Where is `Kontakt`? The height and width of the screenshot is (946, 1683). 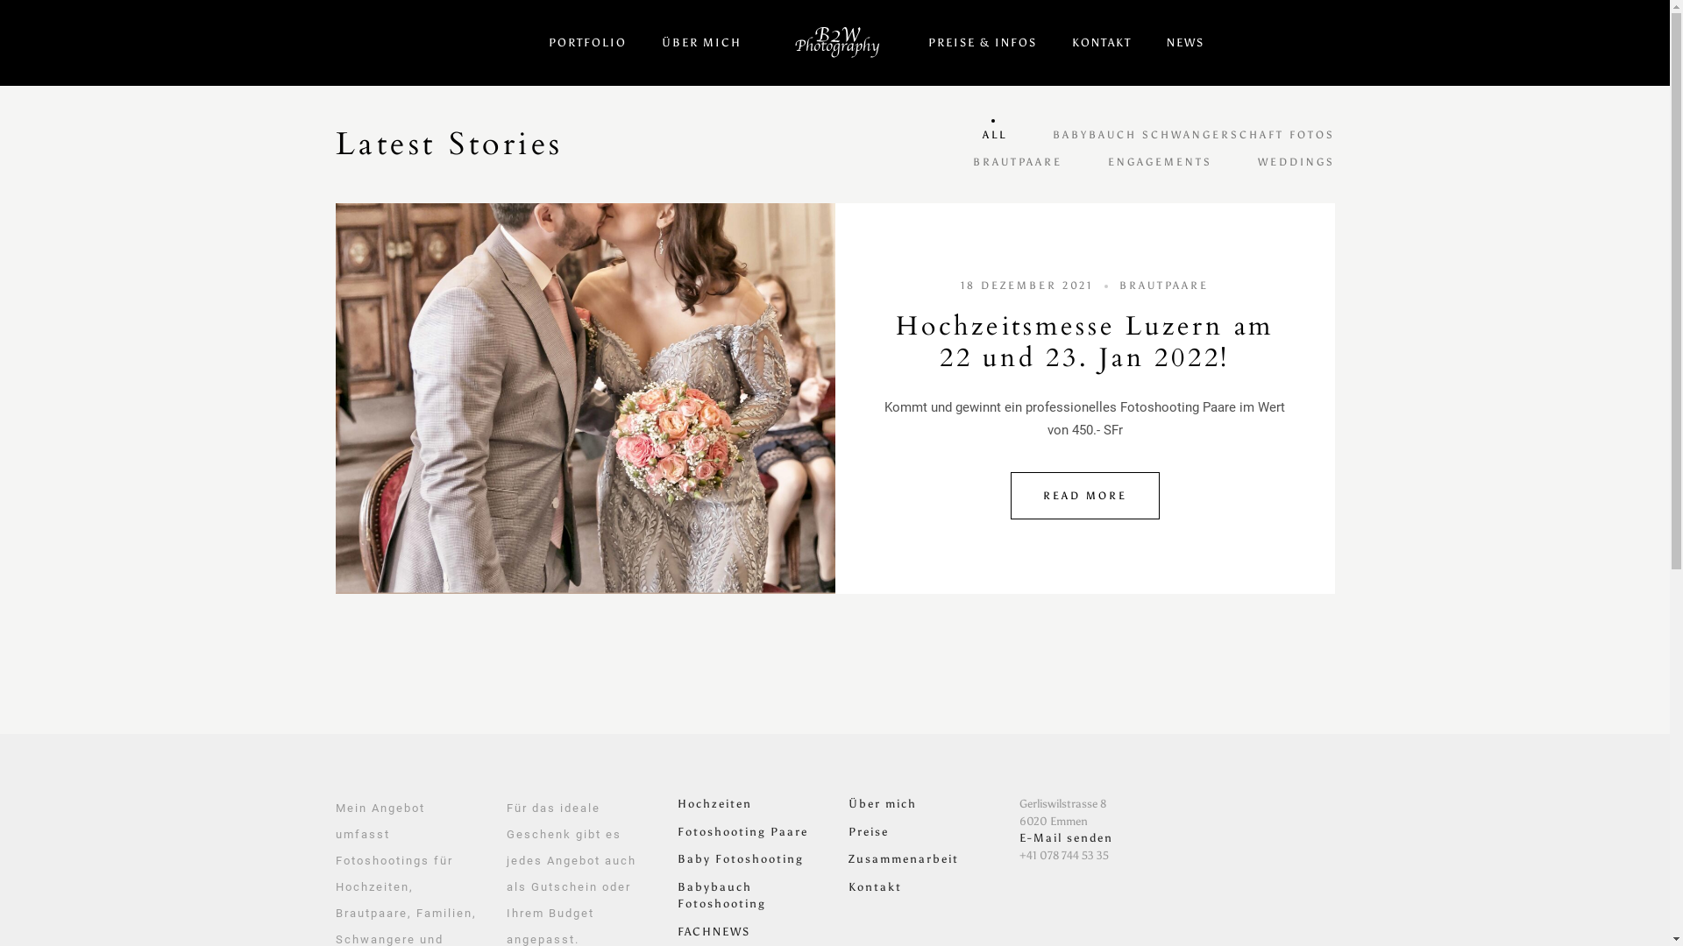 Kontakt is located at coordinates (875, 886).